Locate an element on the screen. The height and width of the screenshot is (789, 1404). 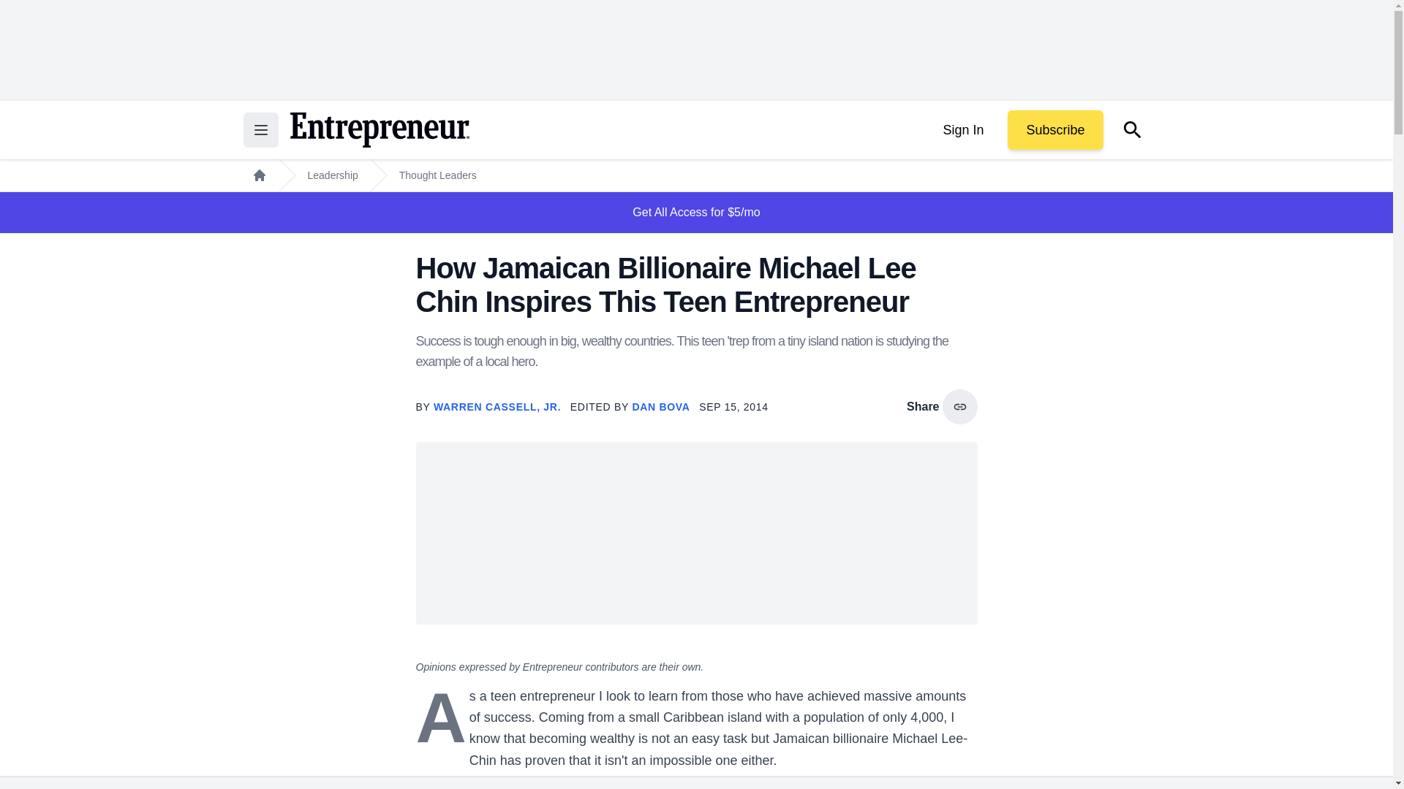
Subscribe is located at coordinates (1054, 130).